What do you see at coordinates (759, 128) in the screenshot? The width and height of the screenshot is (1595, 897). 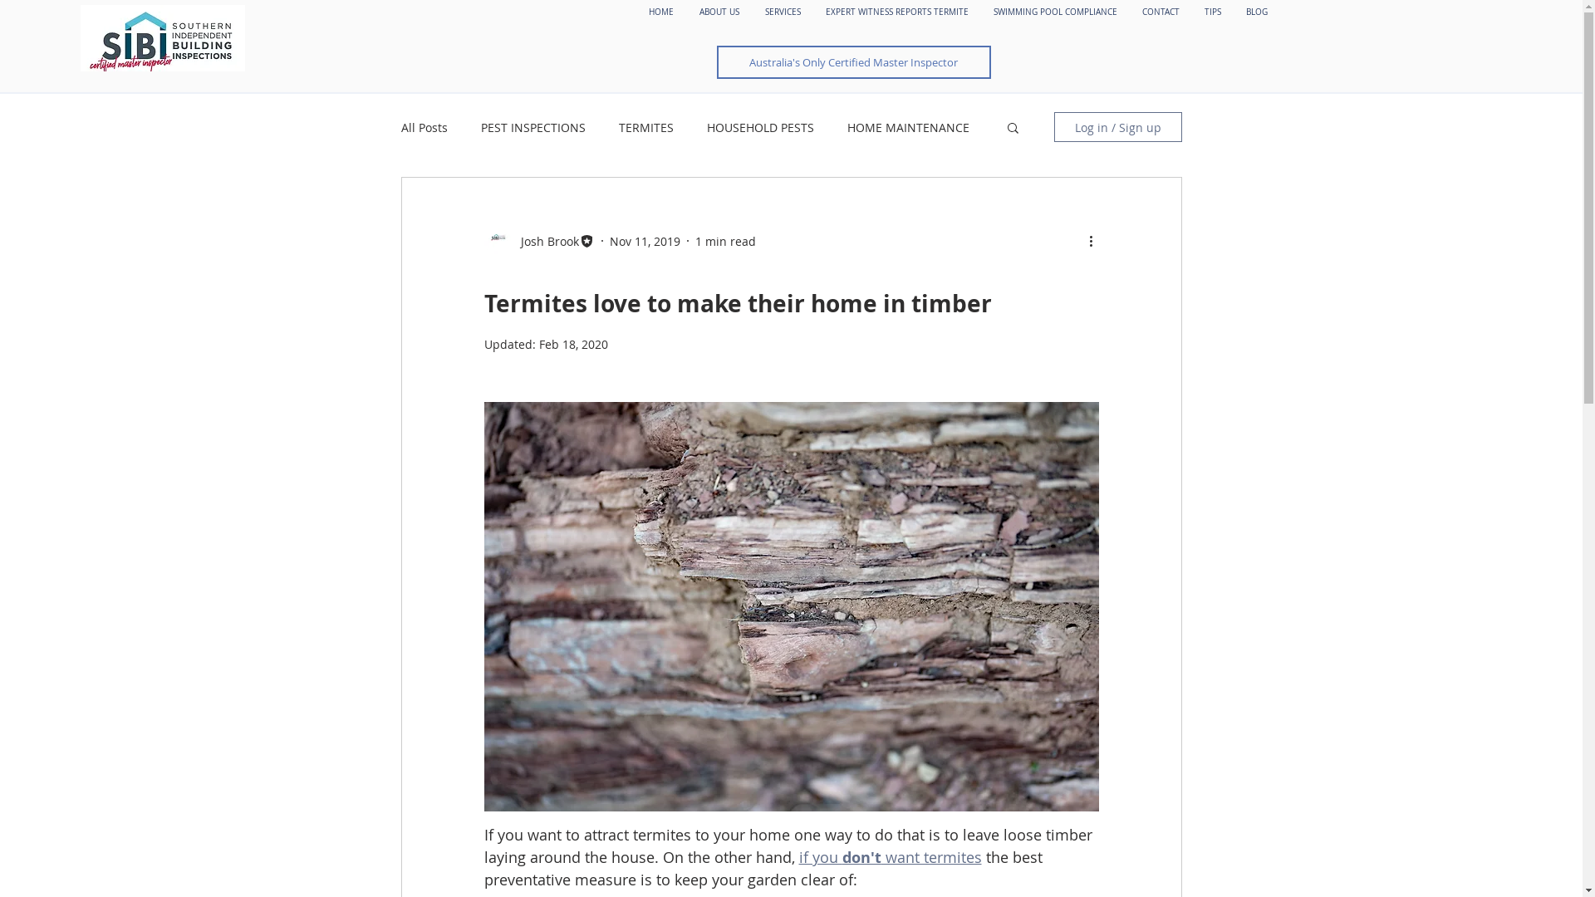 I see `HOUSEHOLD PESTS` at bounding box center [759, 128].